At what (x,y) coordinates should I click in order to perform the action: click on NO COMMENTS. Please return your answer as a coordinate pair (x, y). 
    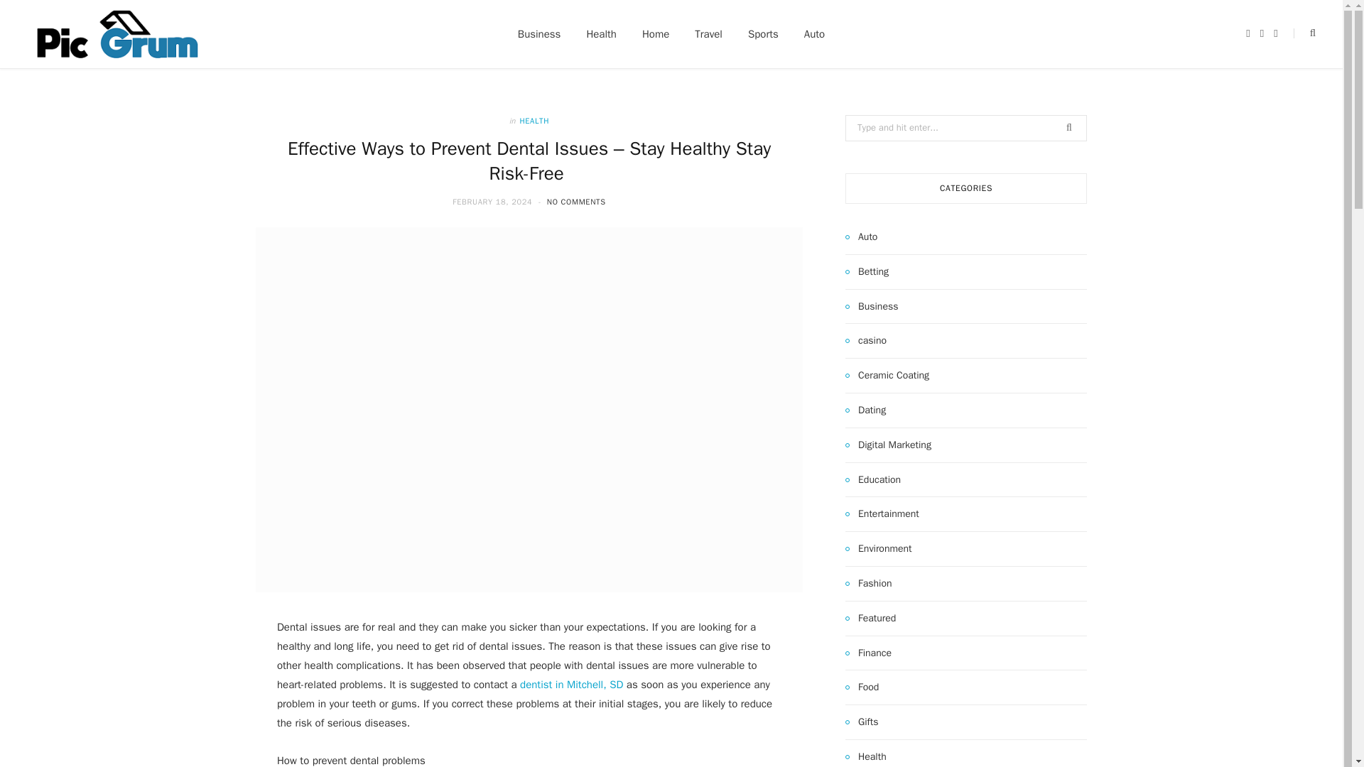
    Looking at the image, I should click on (575, 201).